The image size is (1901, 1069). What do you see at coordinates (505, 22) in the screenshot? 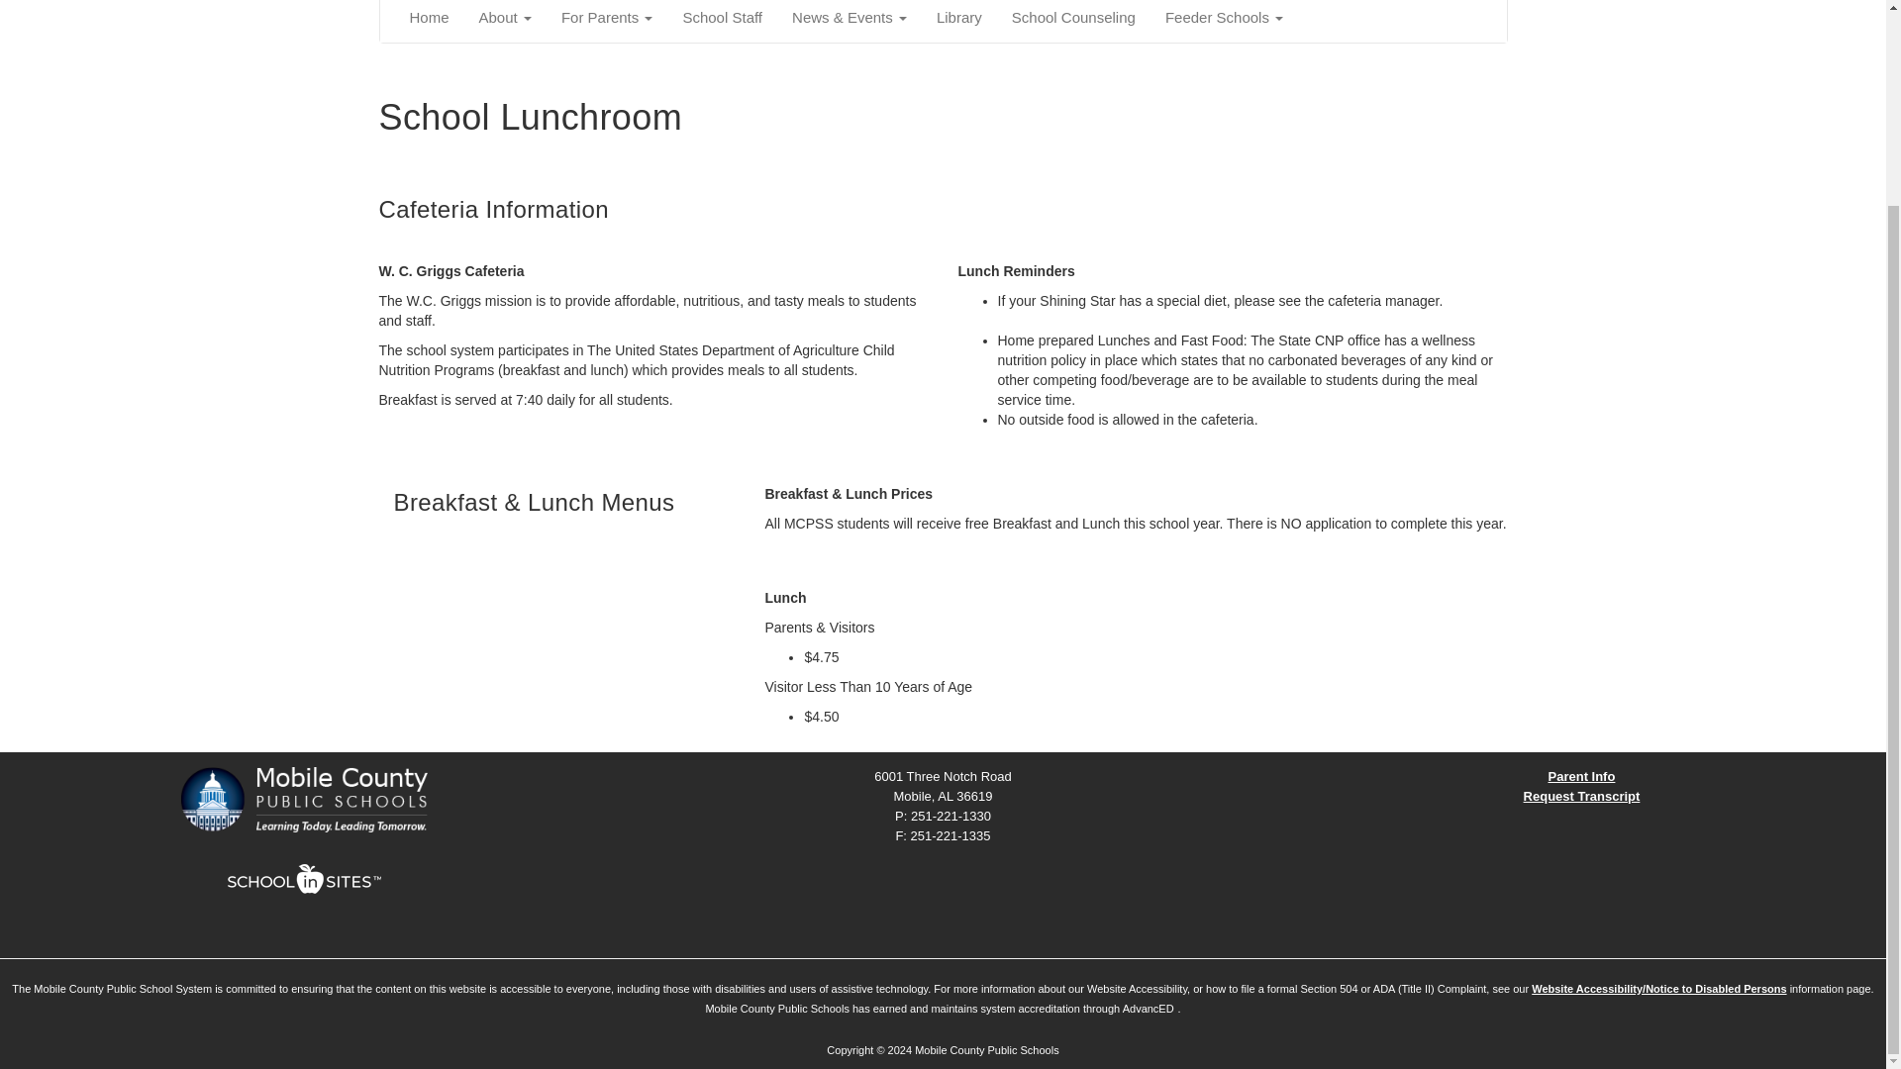
I see `About` at bounding box center [505, 22].